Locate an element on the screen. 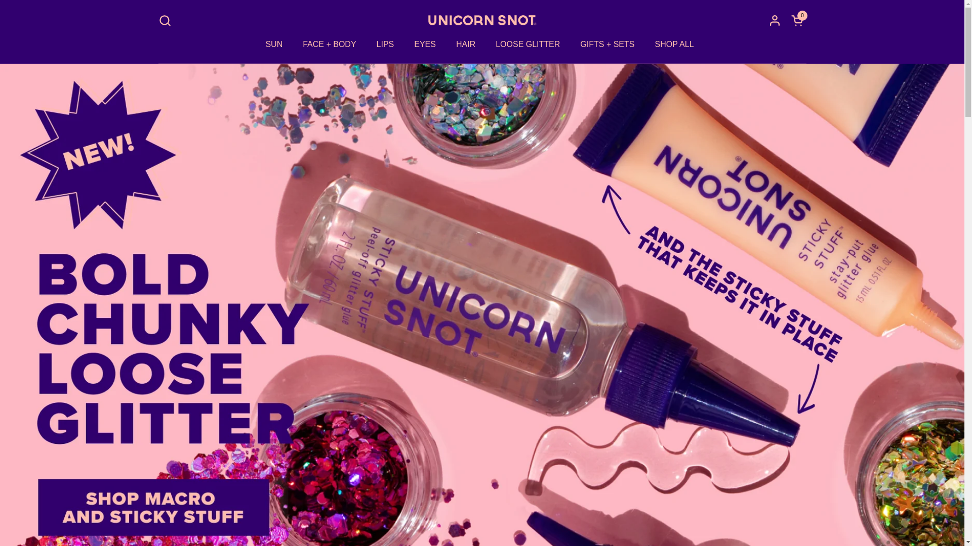 This screenshot has width=972, height=546. Skip to content is located at coordinates (273, 44).